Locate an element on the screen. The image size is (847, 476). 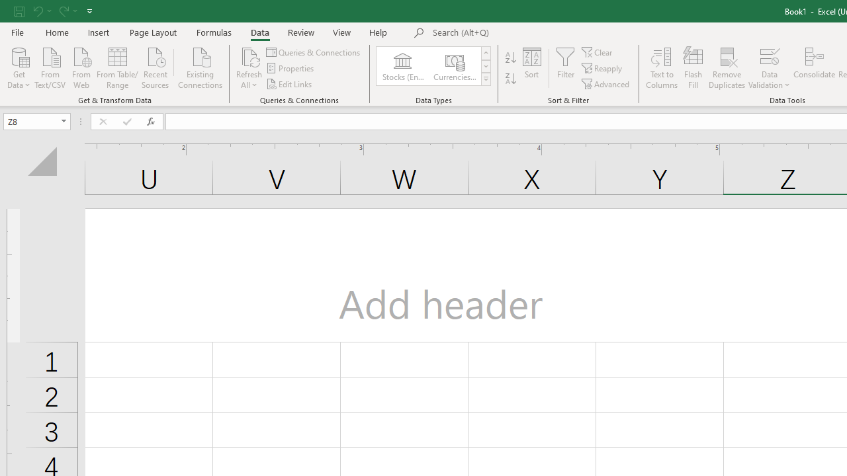
File Tab is located at coordinates (17, 32).